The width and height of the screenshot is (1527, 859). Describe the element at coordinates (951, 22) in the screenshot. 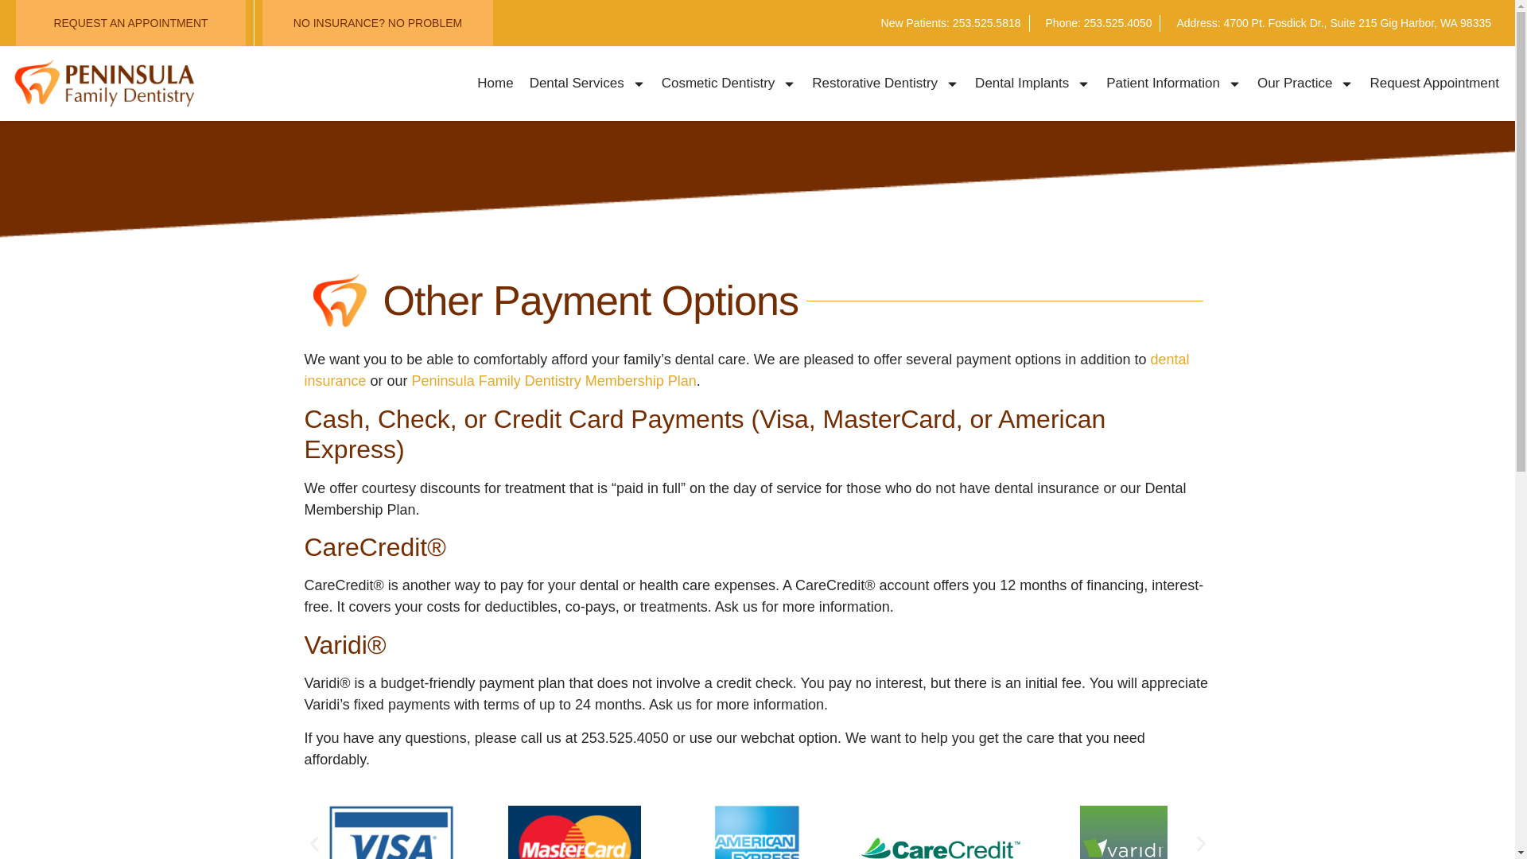

I see `New Patients: 253.525.5818` at that location.